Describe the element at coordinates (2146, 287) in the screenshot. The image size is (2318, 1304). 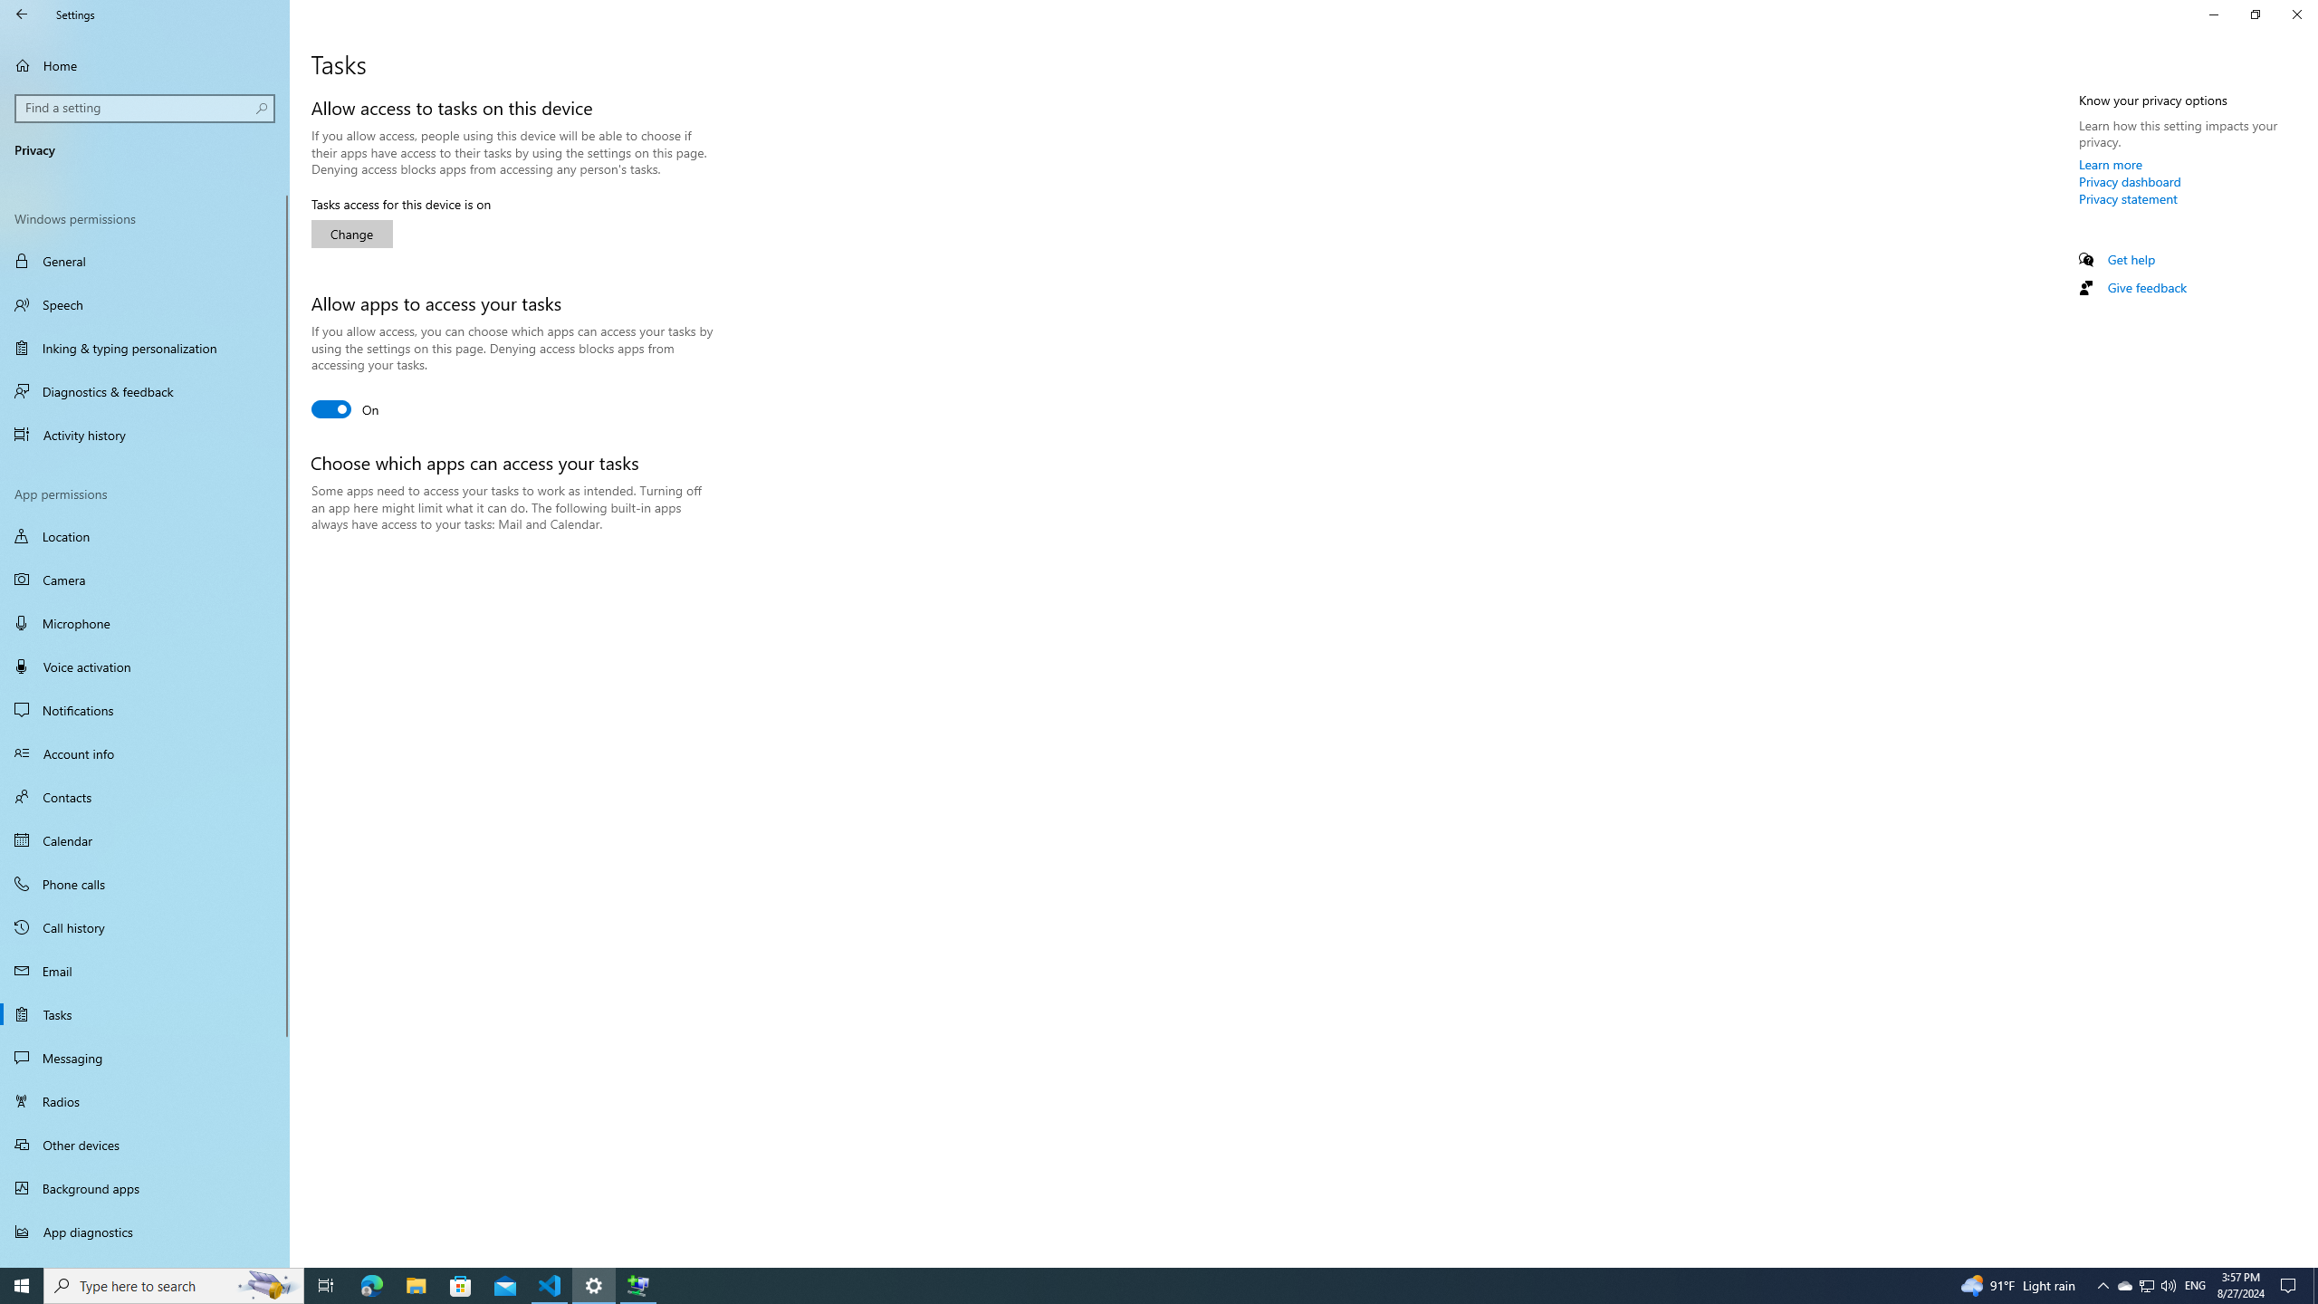
I see `Give feedback` at that location.